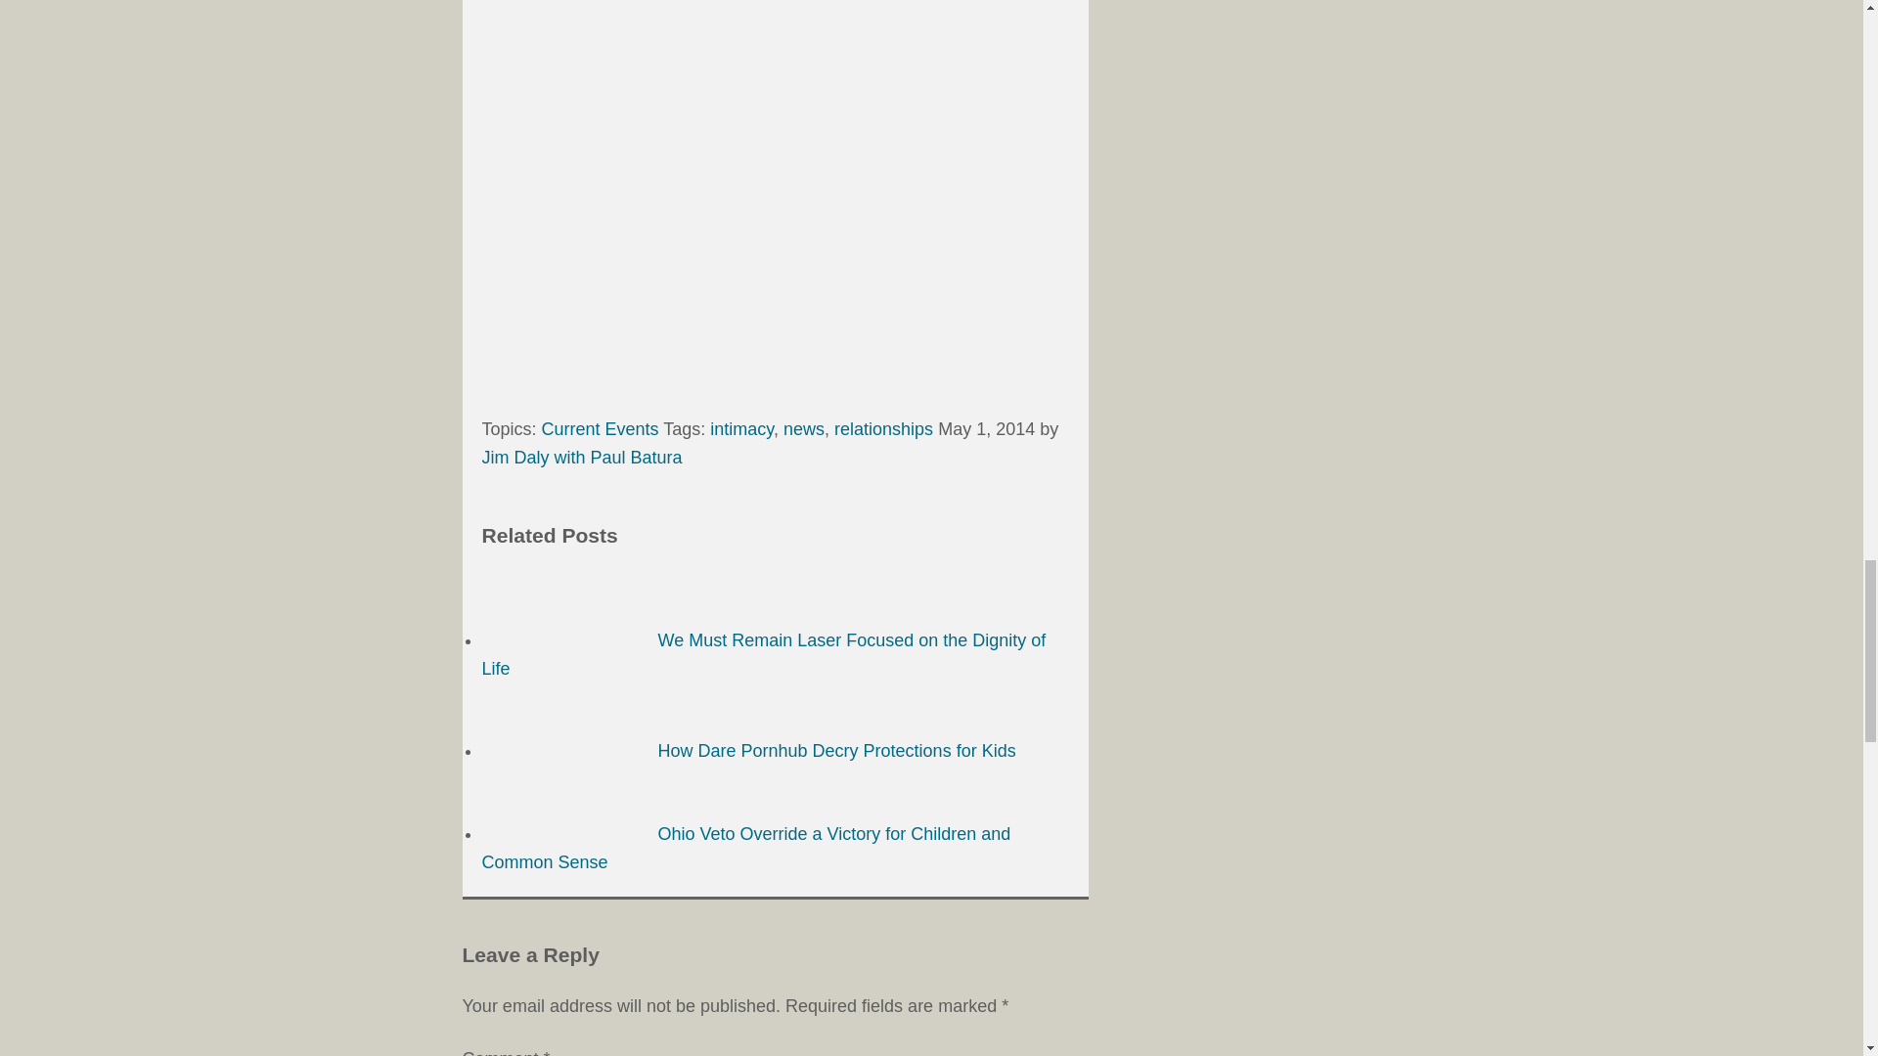 The height and width of the screenshot is (1056, 1878). Describe the element at coordinates (803, 428) in the screenshot. I see `news` at that location.